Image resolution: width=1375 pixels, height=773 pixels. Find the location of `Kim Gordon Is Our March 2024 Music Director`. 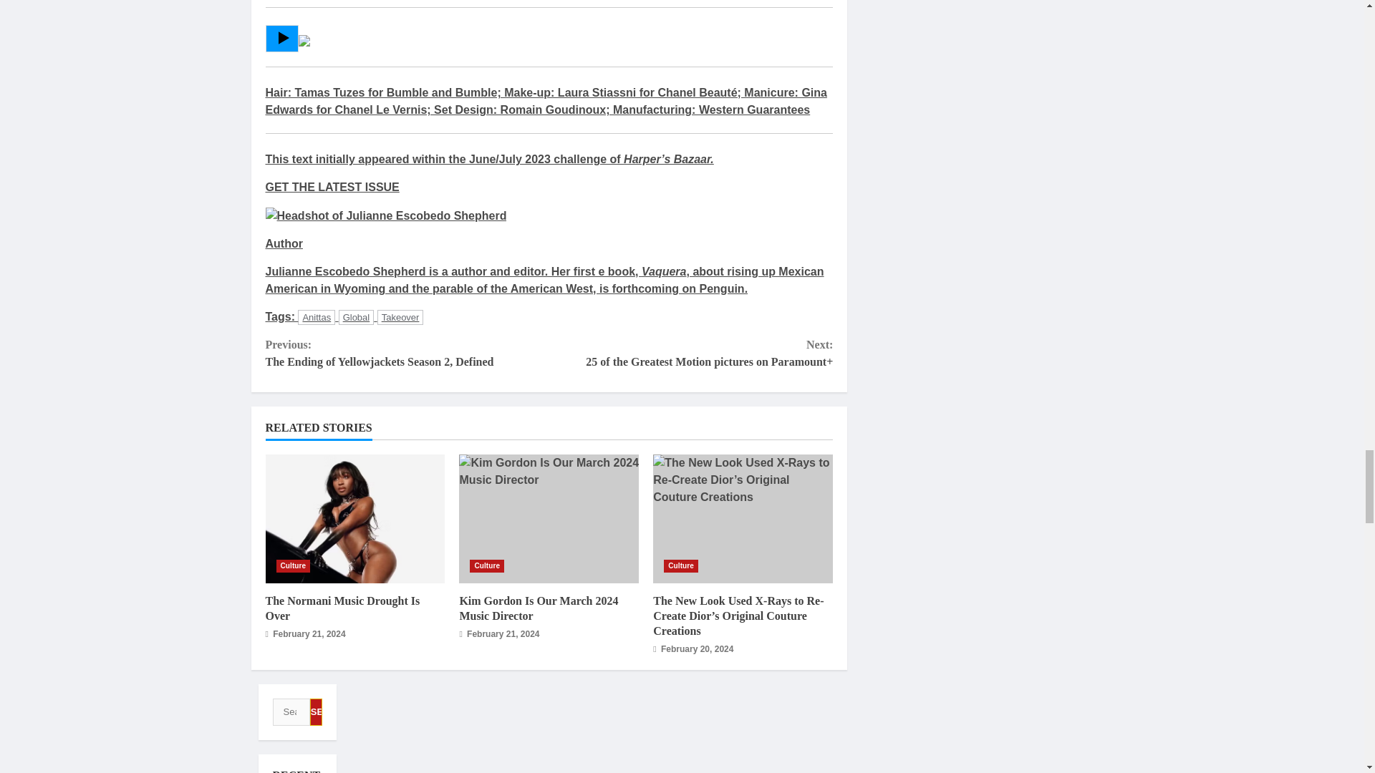

Kim Gordon Is Our March 2024 Music Director is located at coordinates (400, 317).